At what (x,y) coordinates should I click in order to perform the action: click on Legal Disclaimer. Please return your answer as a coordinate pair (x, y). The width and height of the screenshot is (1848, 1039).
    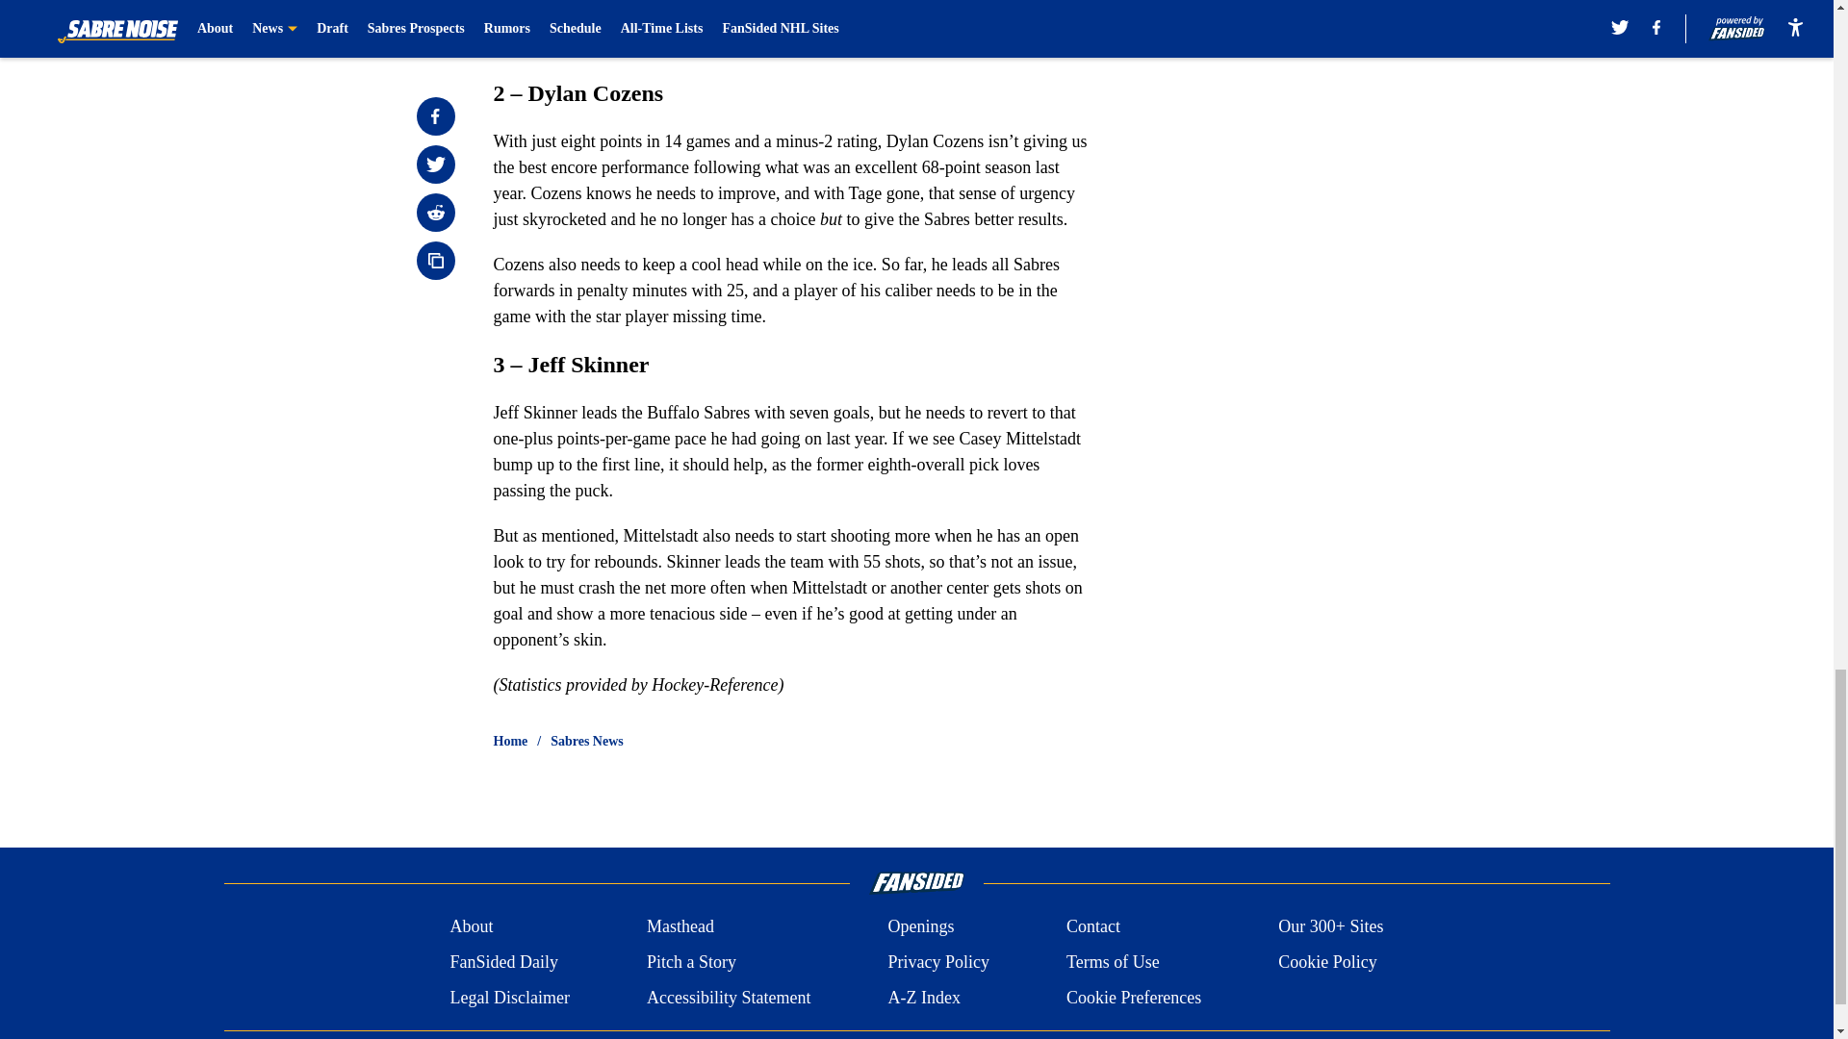
    Looking at the image, I should click on (508, 997).